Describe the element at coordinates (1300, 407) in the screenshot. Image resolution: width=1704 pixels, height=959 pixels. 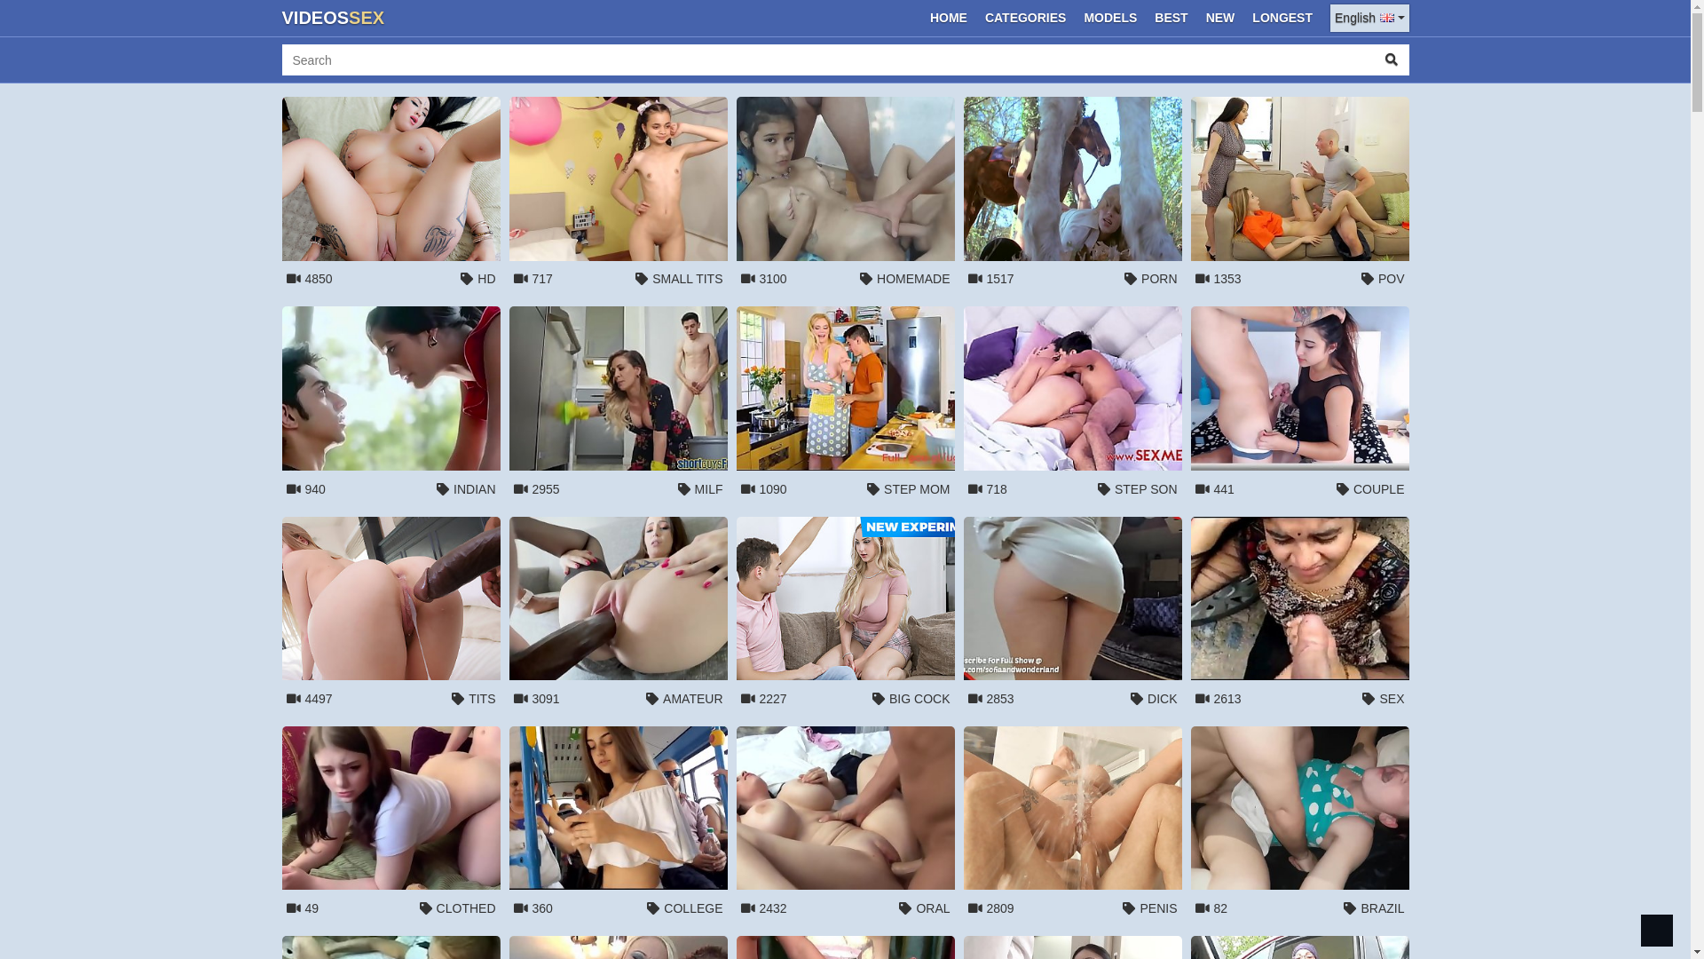
I see `441
COUPLE` at that location.